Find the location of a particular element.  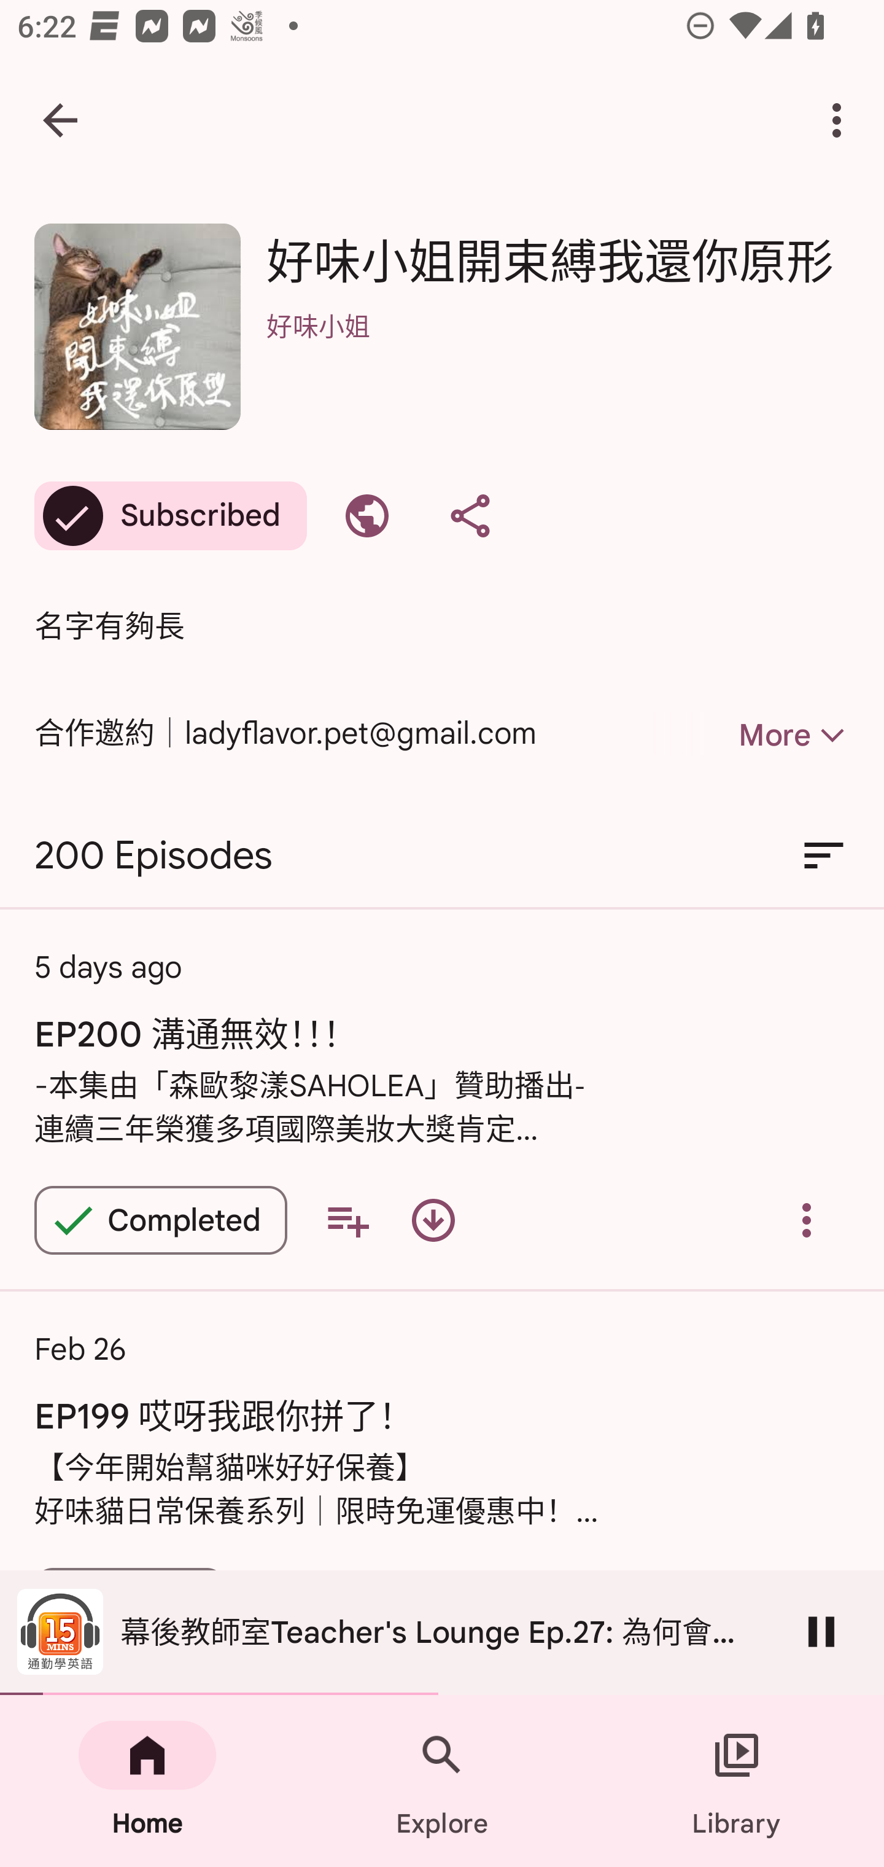

More options is located at coordinates (841, 120).